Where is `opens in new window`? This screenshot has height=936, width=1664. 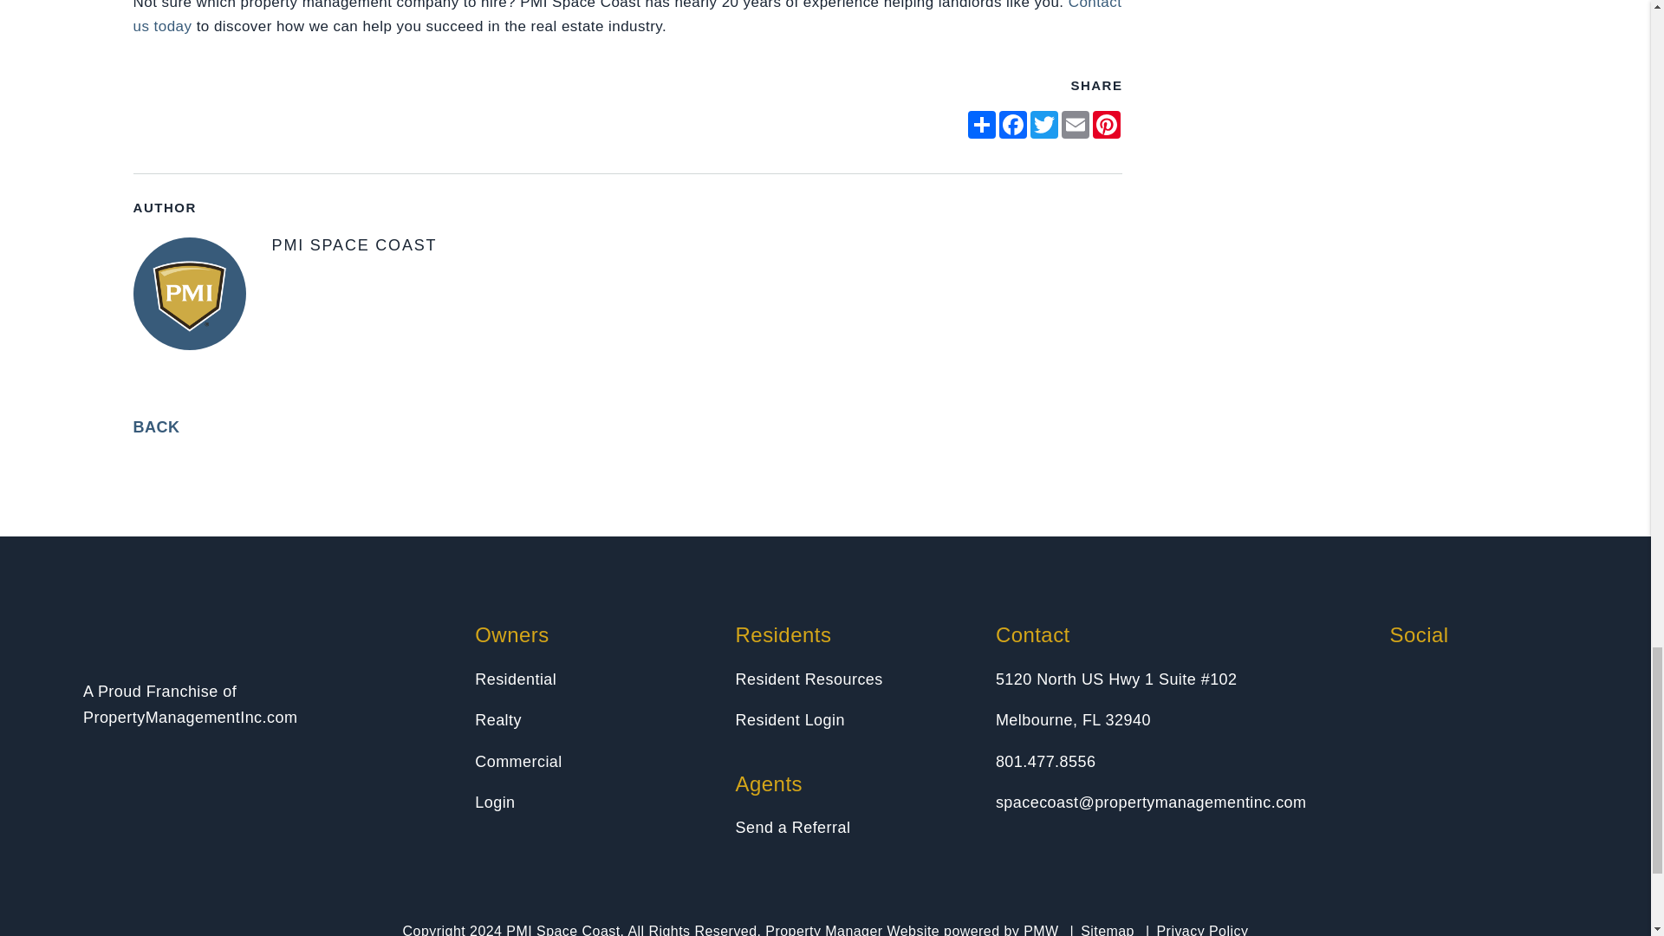 opens in new window is located at coordinates (1076, 125).